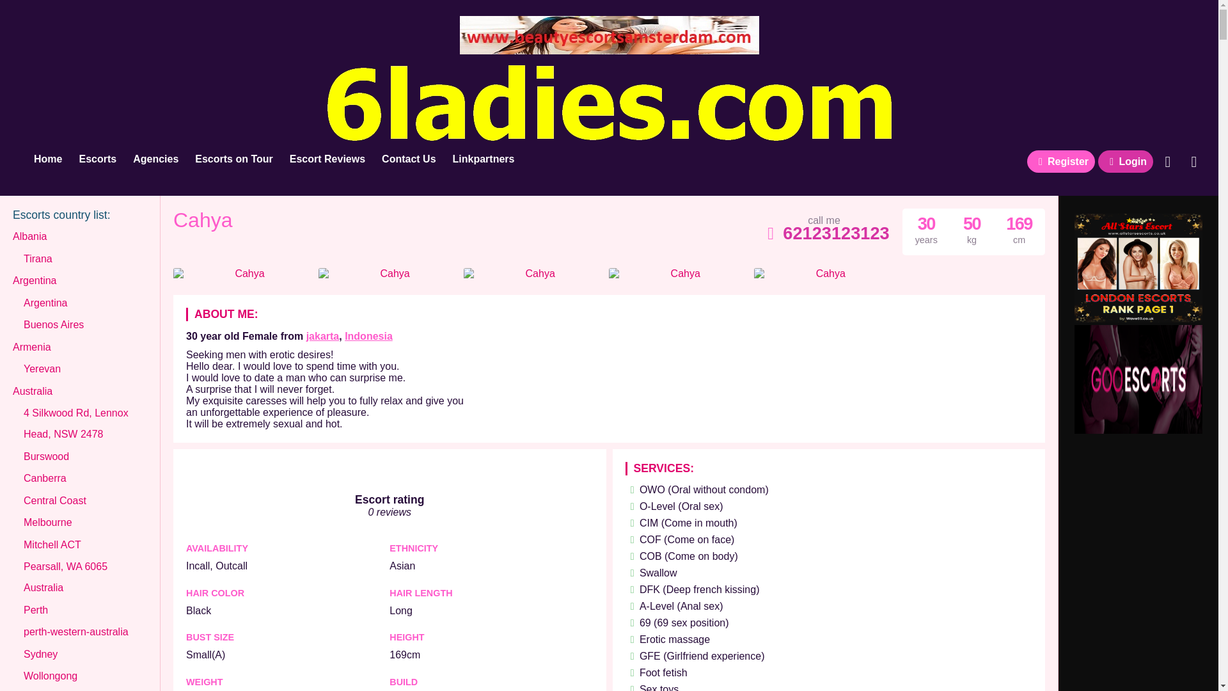  I want to click on Contact Us, so click(408, 159).